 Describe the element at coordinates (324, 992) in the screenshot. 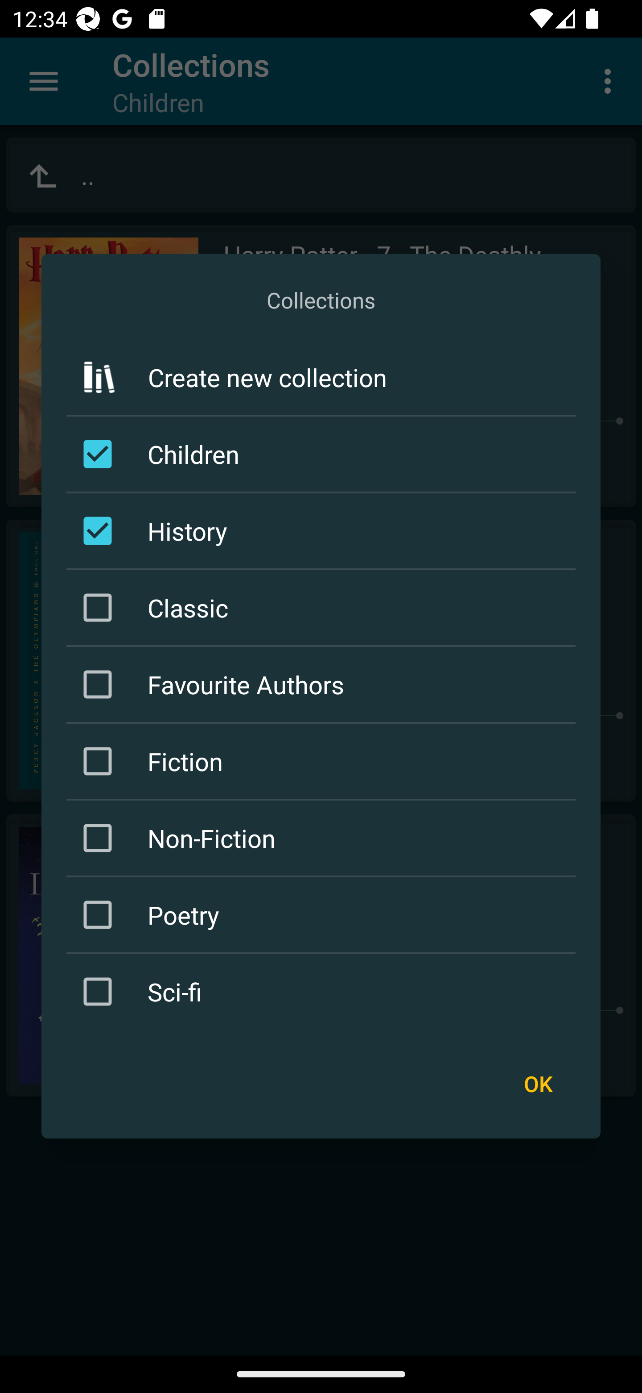

I see `Sci-fi` at that location.